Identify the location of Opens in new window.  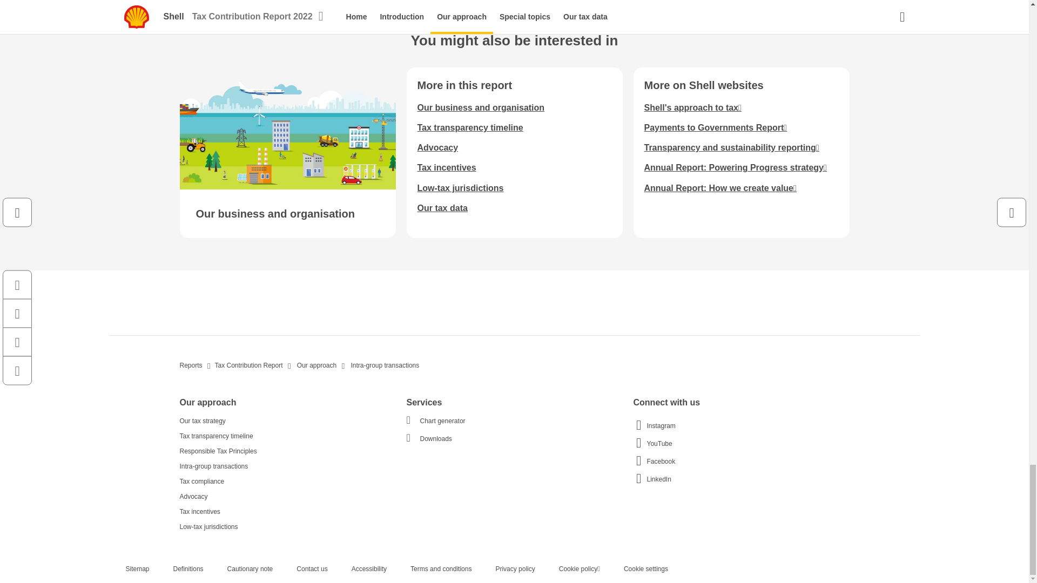
(715, 127).